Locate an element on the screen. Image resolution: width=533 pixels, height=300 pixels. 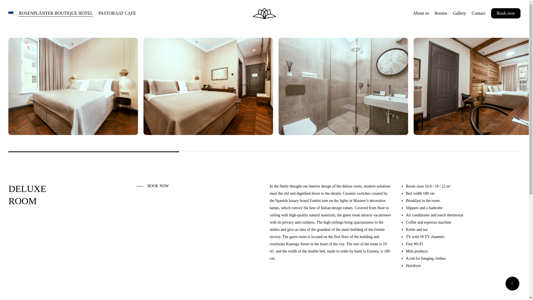
About us is located at coordinates (421, 13).